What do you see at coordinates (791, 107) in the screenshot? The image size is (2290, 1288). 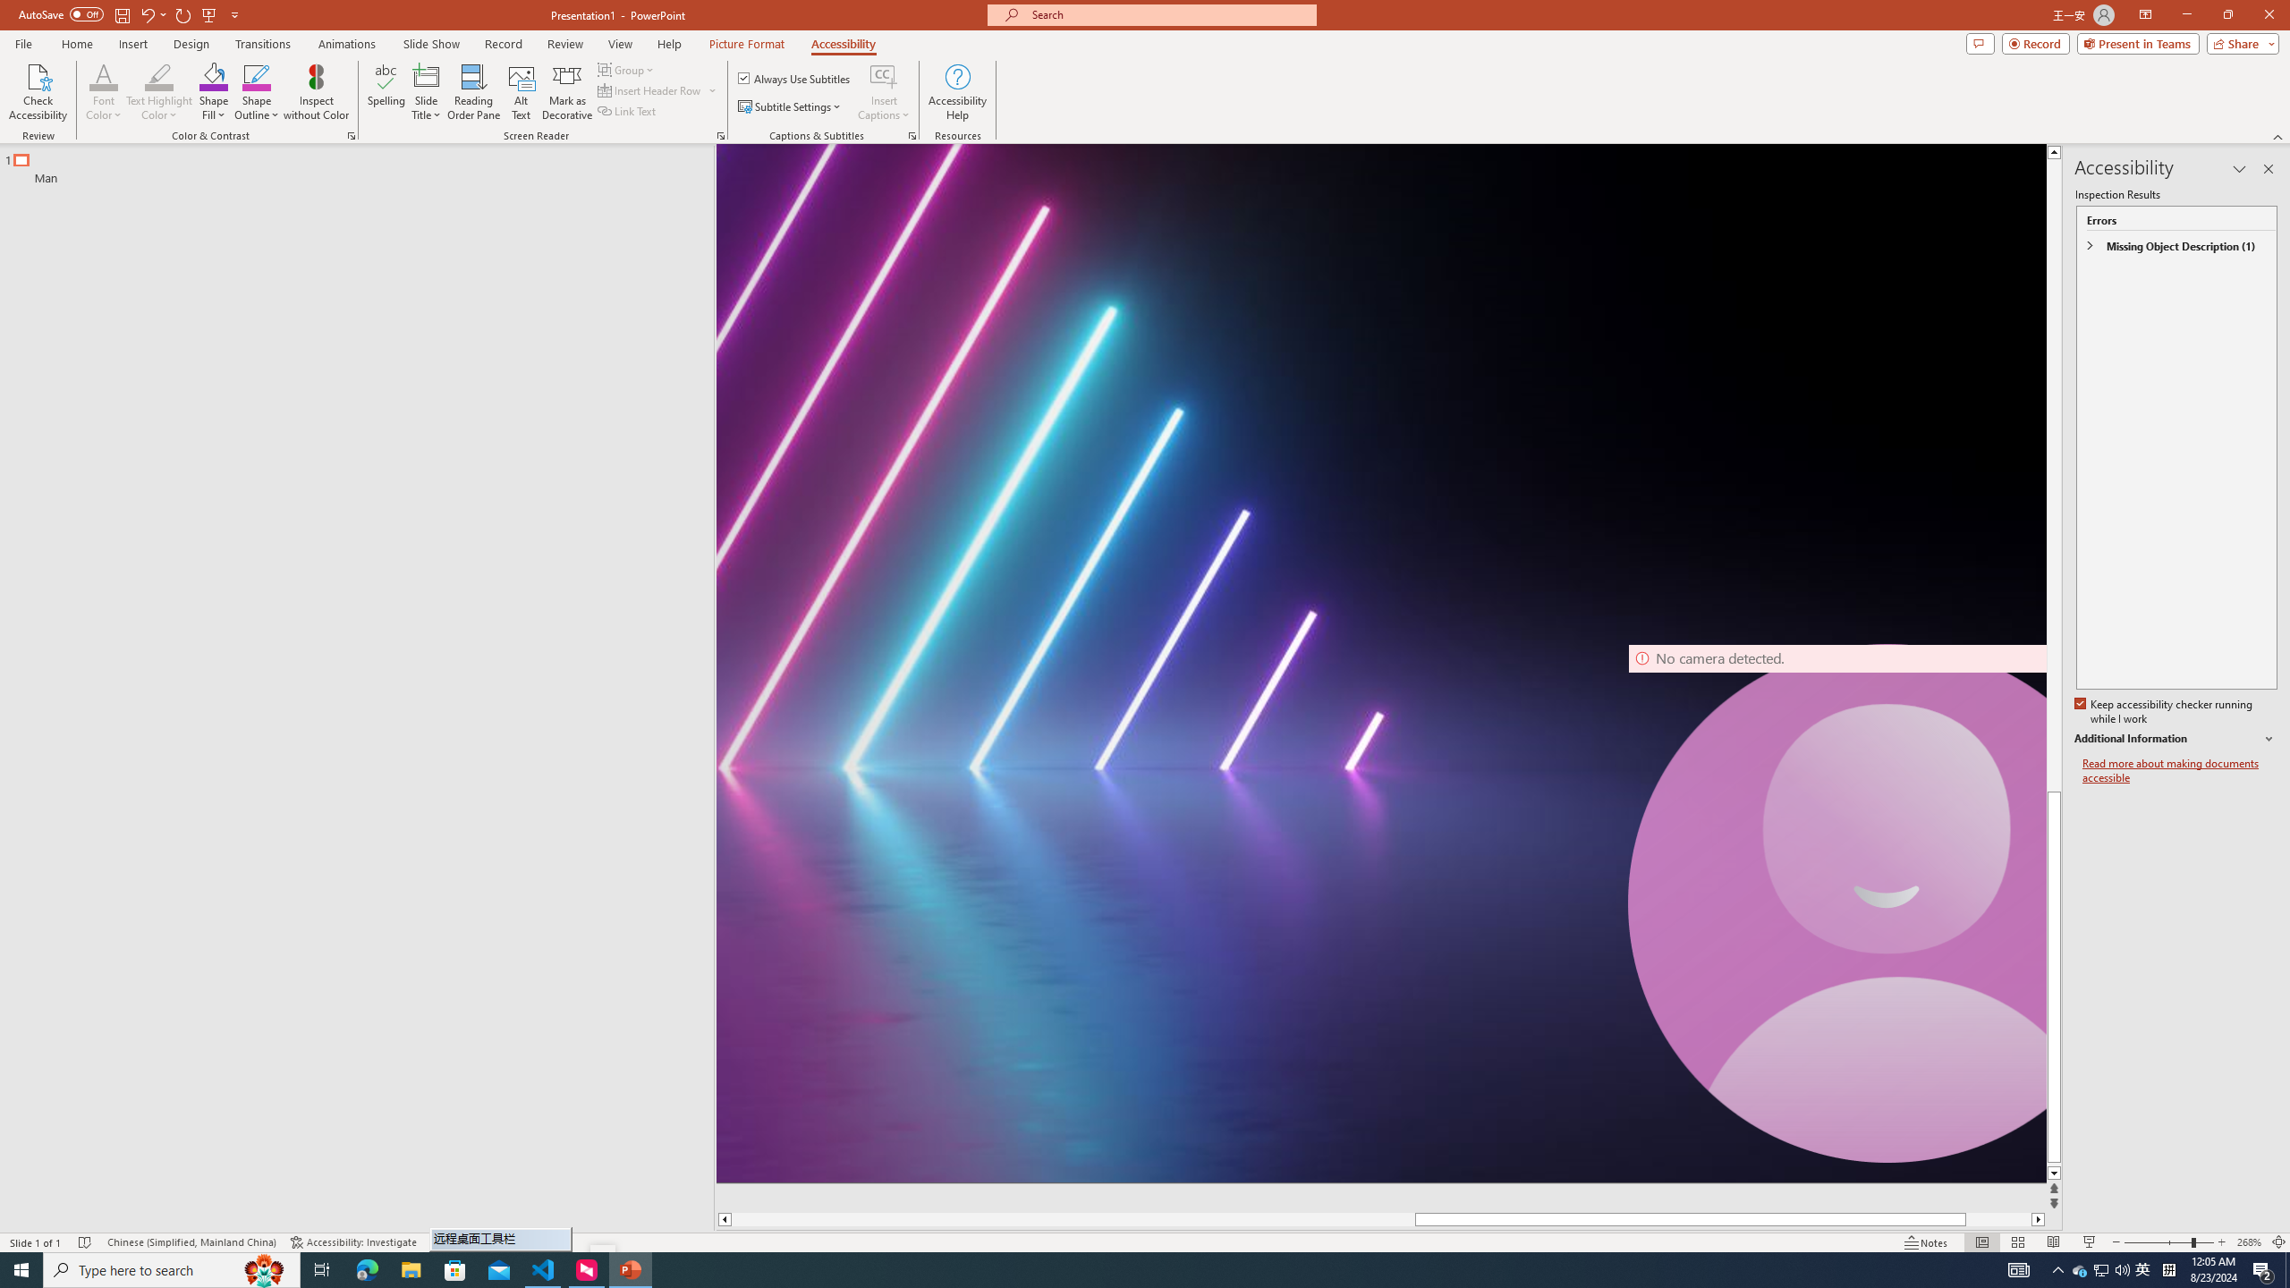 I see `Subtitle Settings` at bounding box center [791, 107].